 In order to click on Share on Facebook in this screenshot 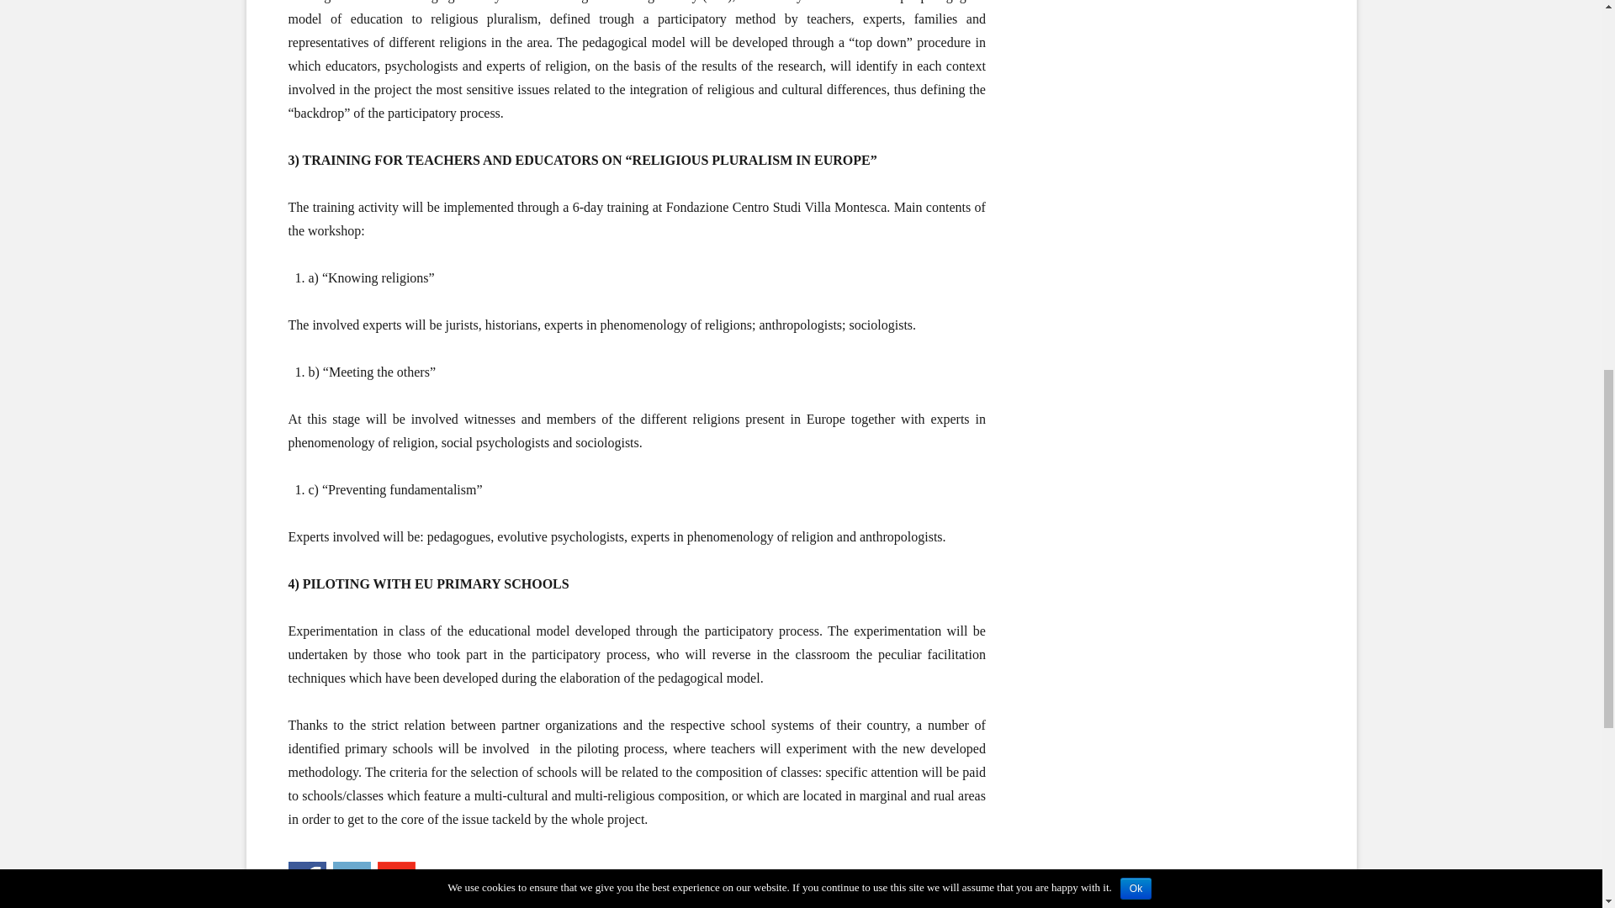, I will do `click(306, 880)`.